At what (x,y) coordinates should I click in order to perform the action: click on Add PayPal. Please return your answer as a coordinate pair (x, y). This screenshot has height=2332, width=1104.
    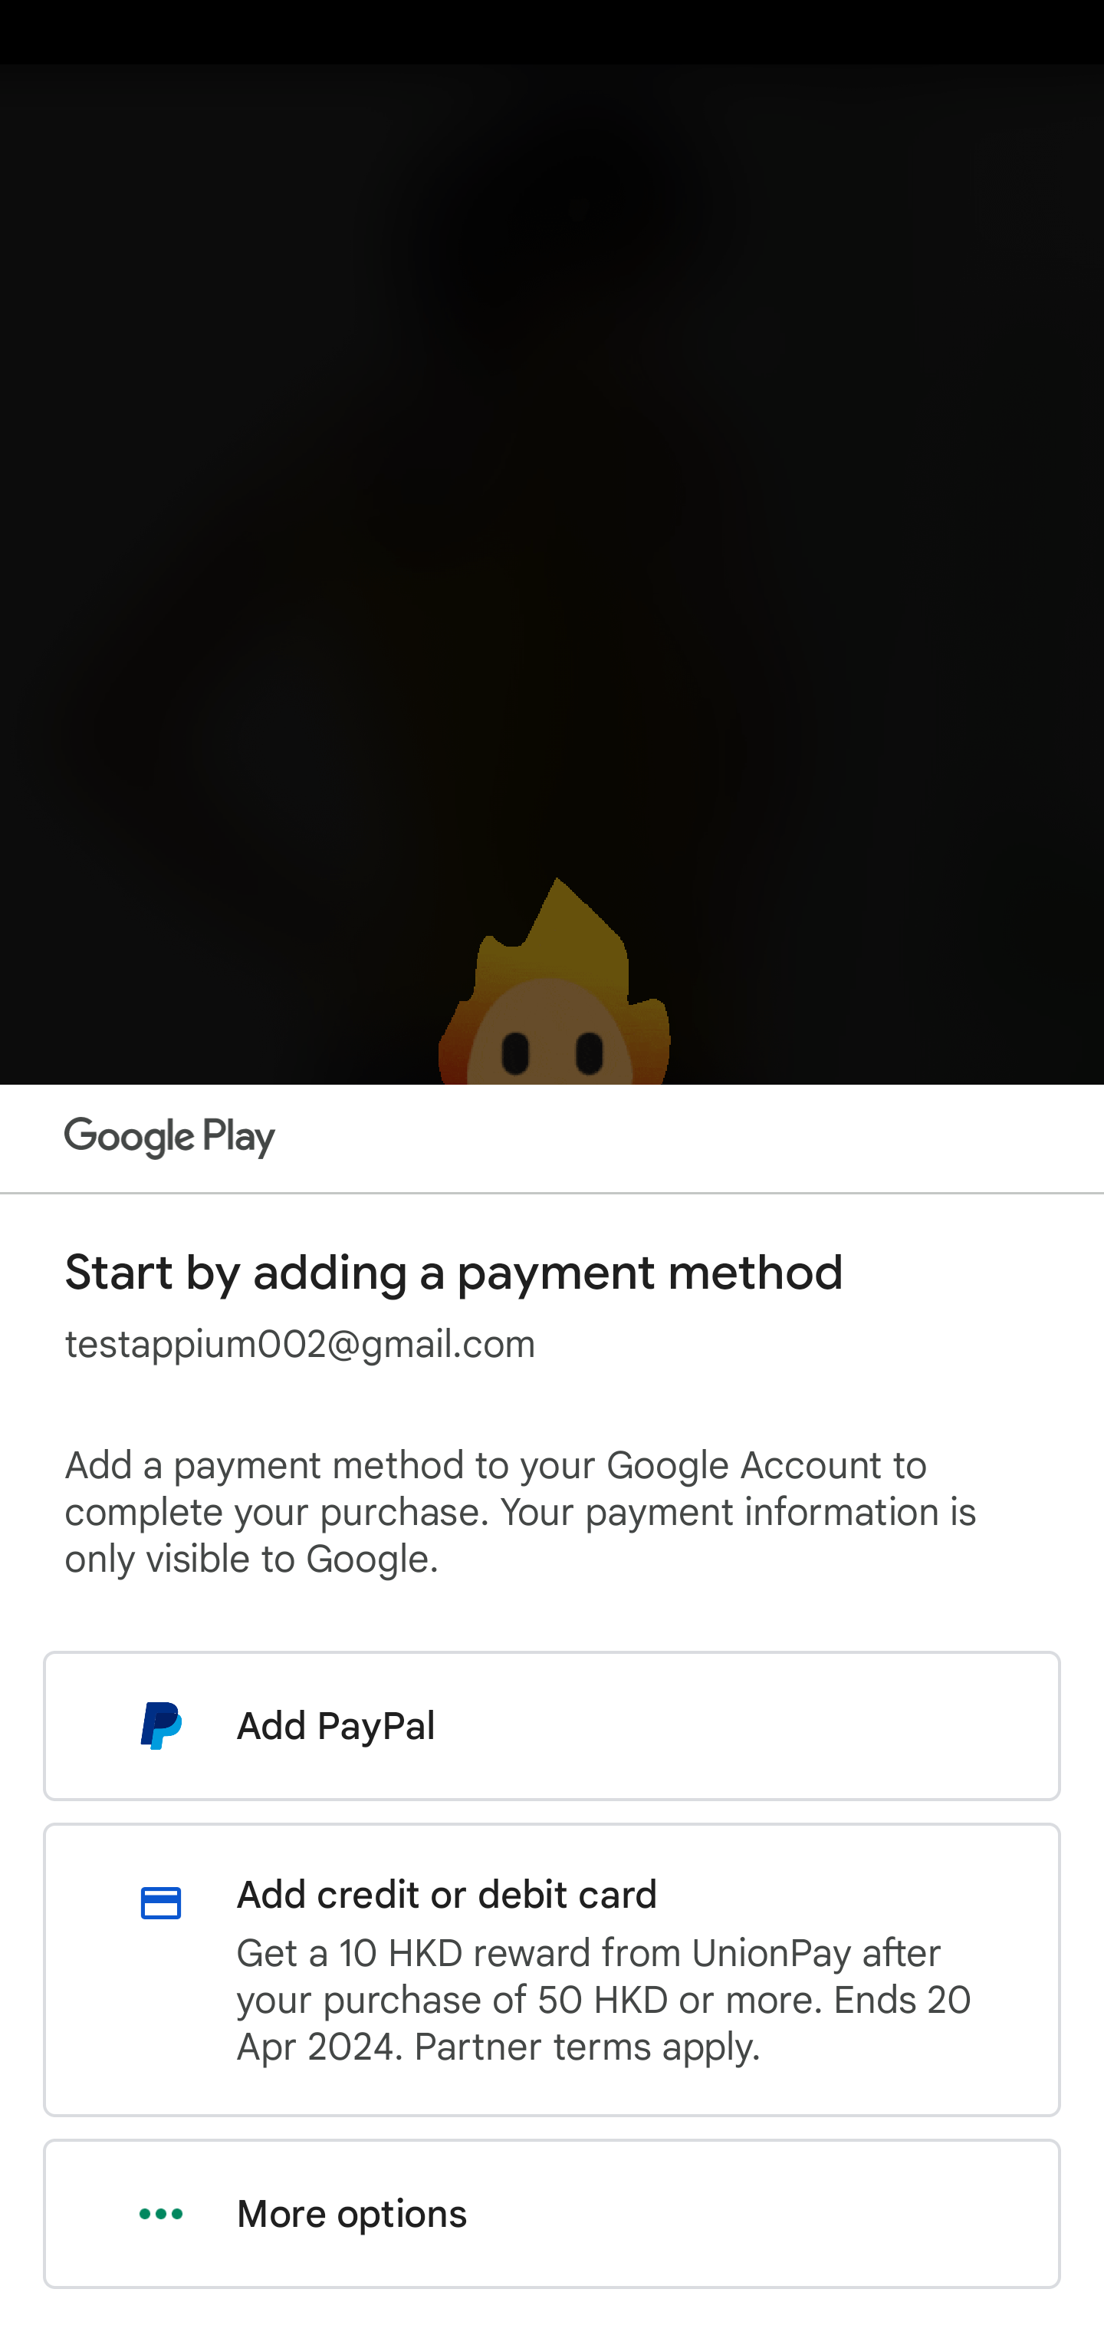
    Looking at the image, I should click on (552, 1725).